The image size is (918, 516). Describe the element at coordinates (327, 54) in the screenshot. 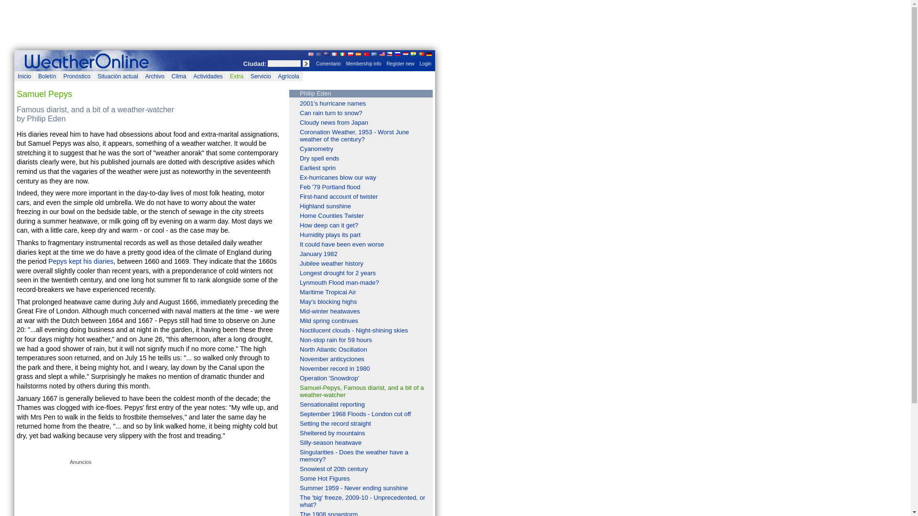

I see `weather forecast New Zealand WeatherOnline` at that location.